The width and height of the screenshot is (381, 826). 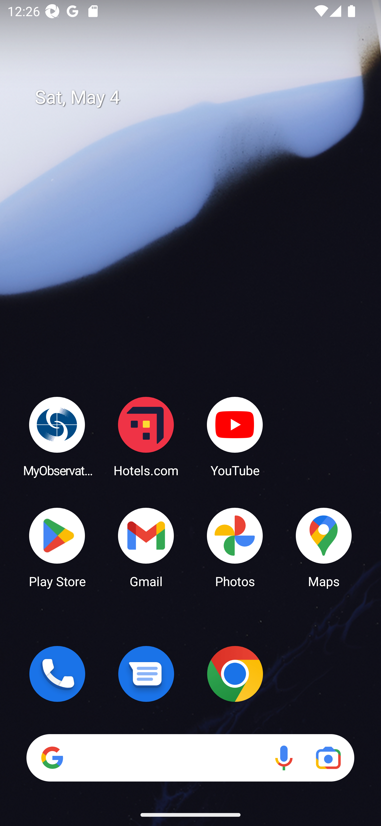 What do you see at coordinates (235, 674) in the screenshot?
I see `Chrome` at bounding box center [235, 674].